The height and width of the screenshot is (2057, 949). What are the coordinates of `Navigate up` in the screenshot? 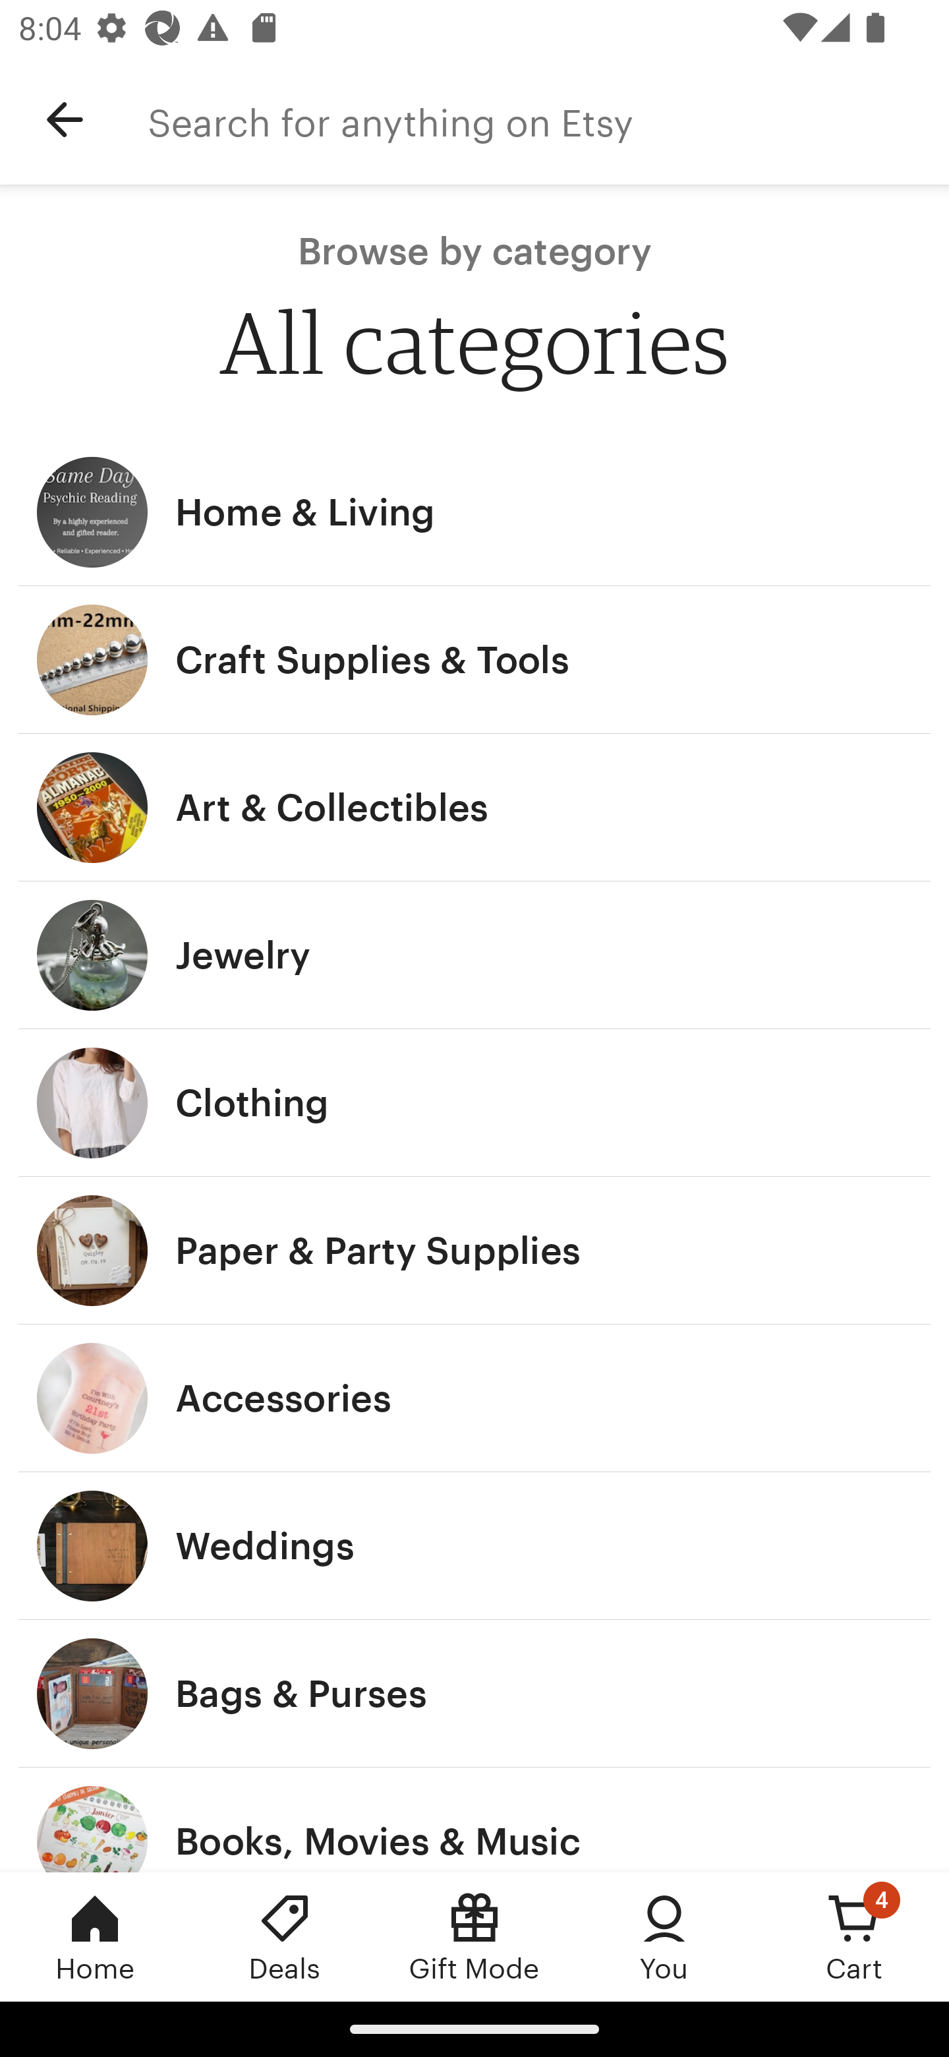 It's located at (65, 120).